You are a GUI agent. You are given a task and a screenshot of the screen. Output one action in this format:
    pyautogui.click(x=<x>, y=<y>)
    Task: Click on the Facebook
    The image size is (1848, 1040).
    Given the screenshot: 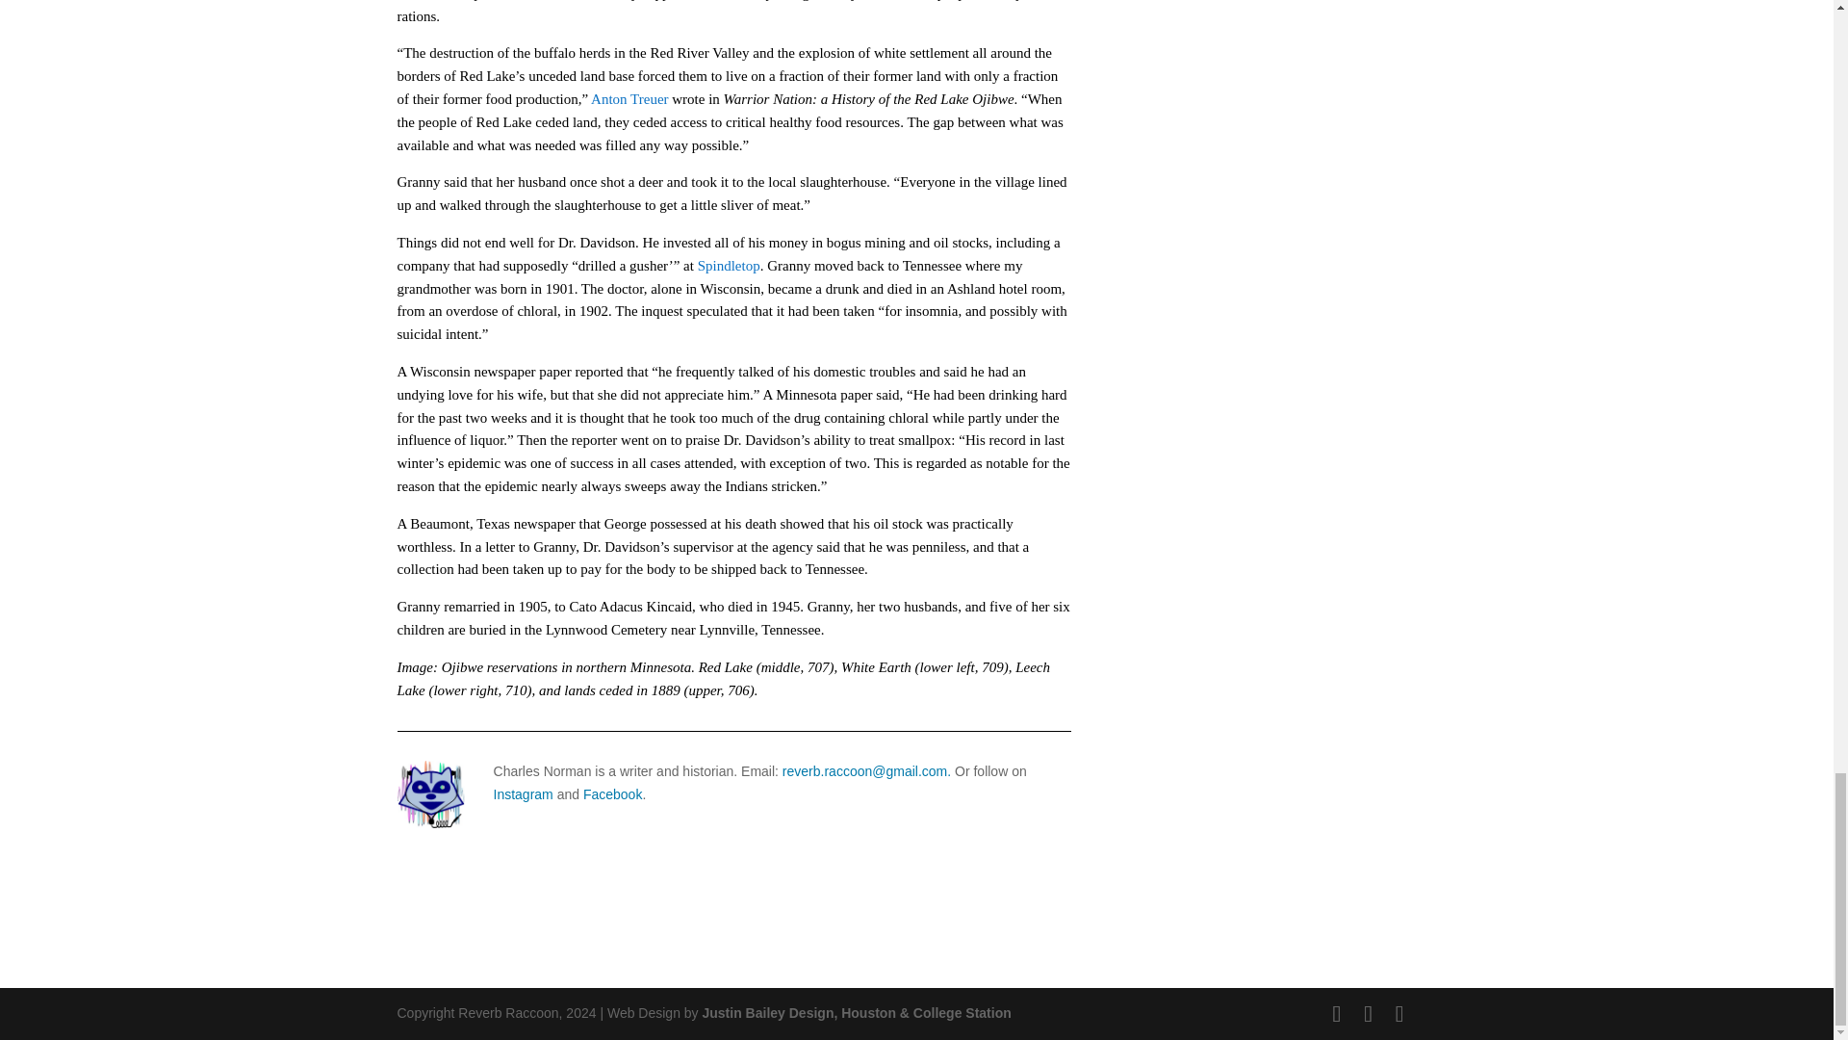 What is the action you would take?
    pyautogui.click(x=612, y=793)
    